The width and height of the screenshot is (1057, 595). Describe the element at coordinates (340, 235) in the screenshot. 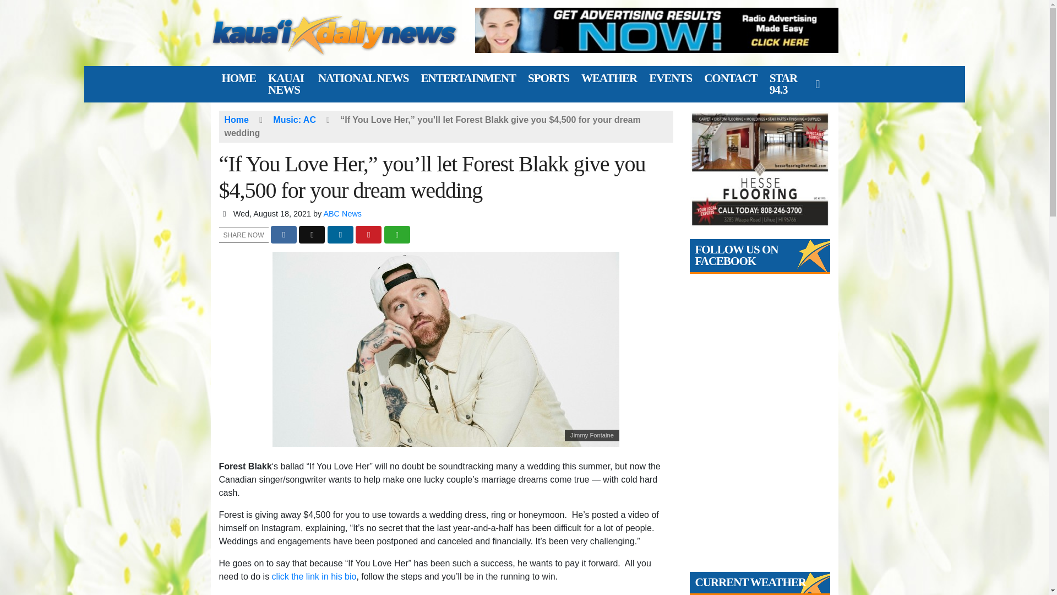

I see `Share to LinkedIn` at that location.